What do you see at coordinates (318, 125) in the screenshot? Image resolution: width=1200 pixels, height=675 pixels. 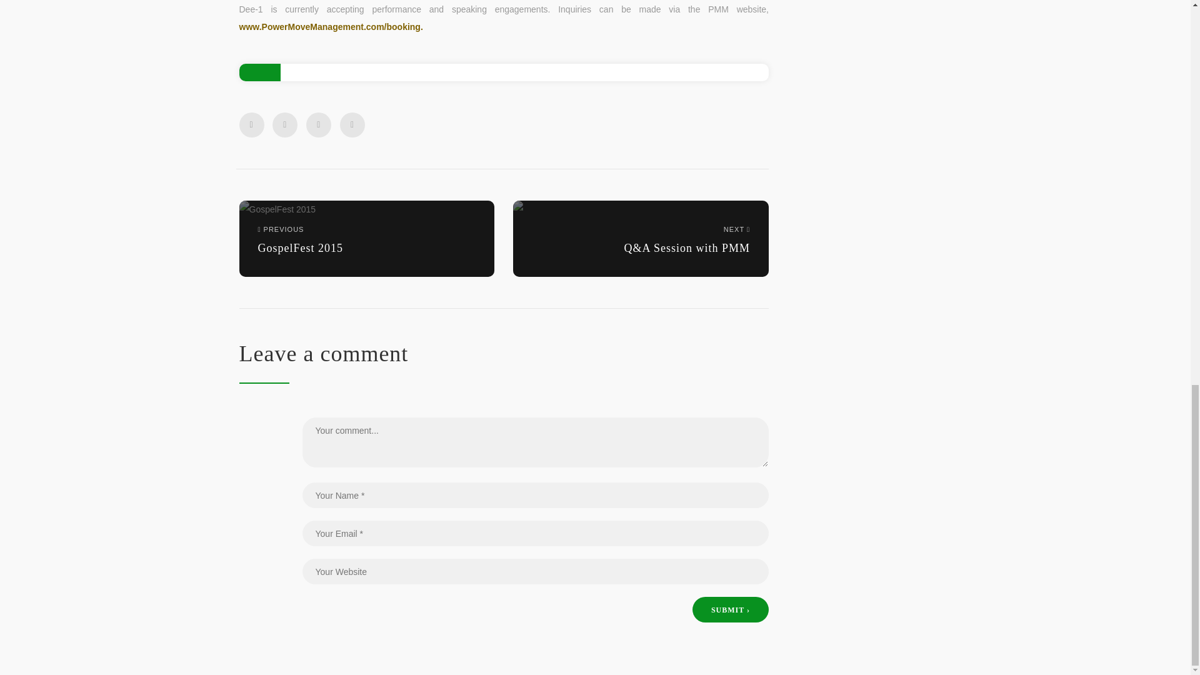 I see `Share on Google Plus` at bounding box center [318, 125].